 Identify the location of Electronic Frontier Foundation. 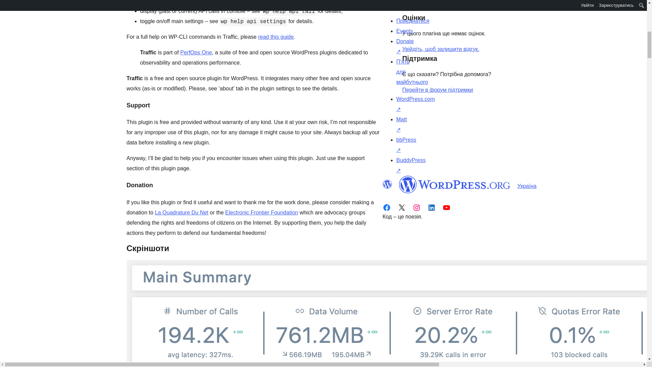
(261, 212).